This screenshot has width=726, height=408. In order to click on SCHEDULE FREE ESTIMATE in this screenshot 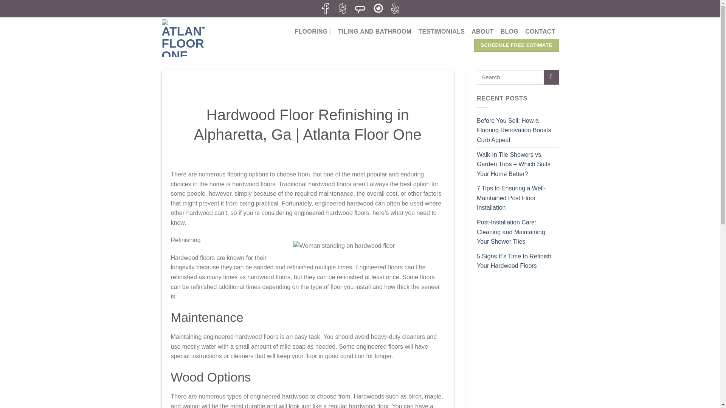, I will do `click(516, 45)`.